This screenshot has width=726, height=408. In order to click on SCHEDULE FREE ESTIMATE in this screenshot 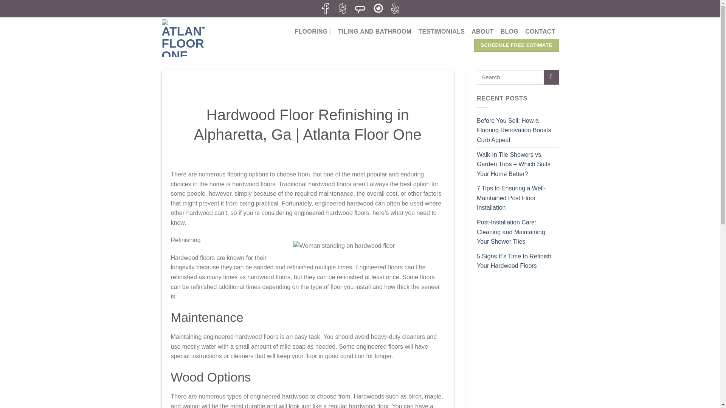, I will do `click(516, 45)`.